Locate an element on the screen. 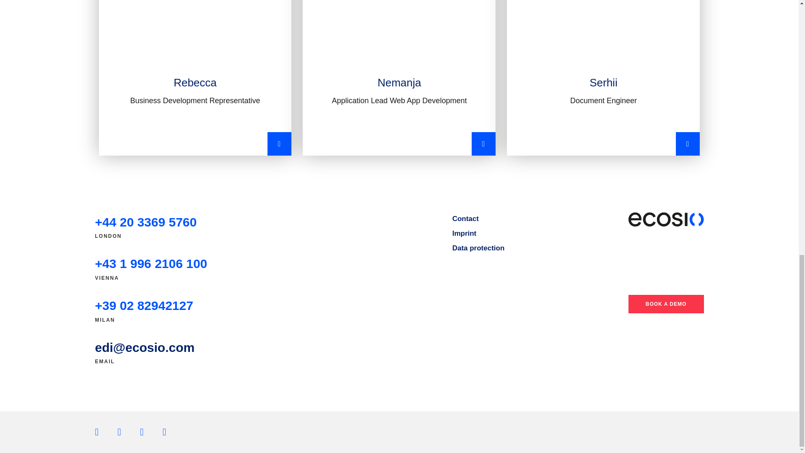  Imprint is located at coordinates (465, 234).